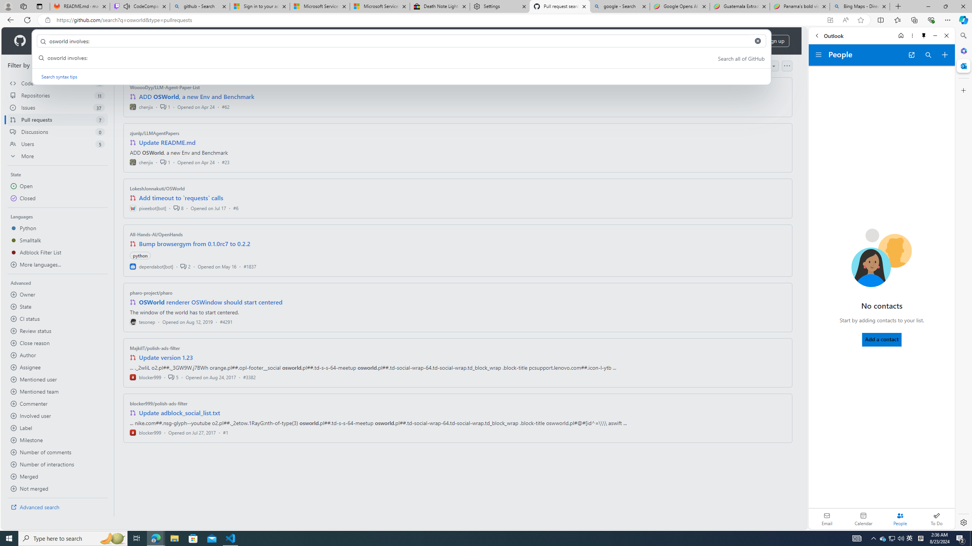  Describe the element at coordinates (58, 507) in the screenshot. I see `Advanced search` at that location.